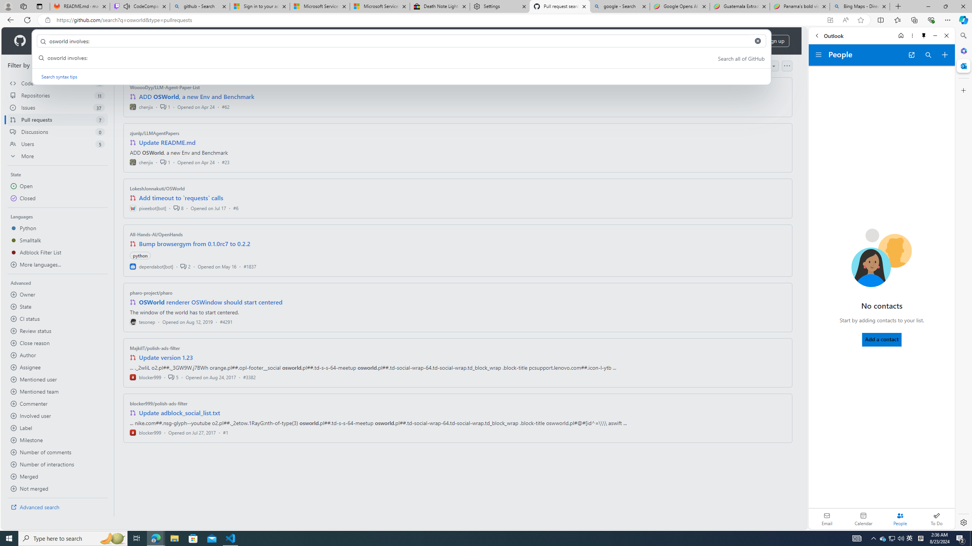  Describe the element at coordinates (58, 507) in the screenshot. I see `Advanced search` at that location.